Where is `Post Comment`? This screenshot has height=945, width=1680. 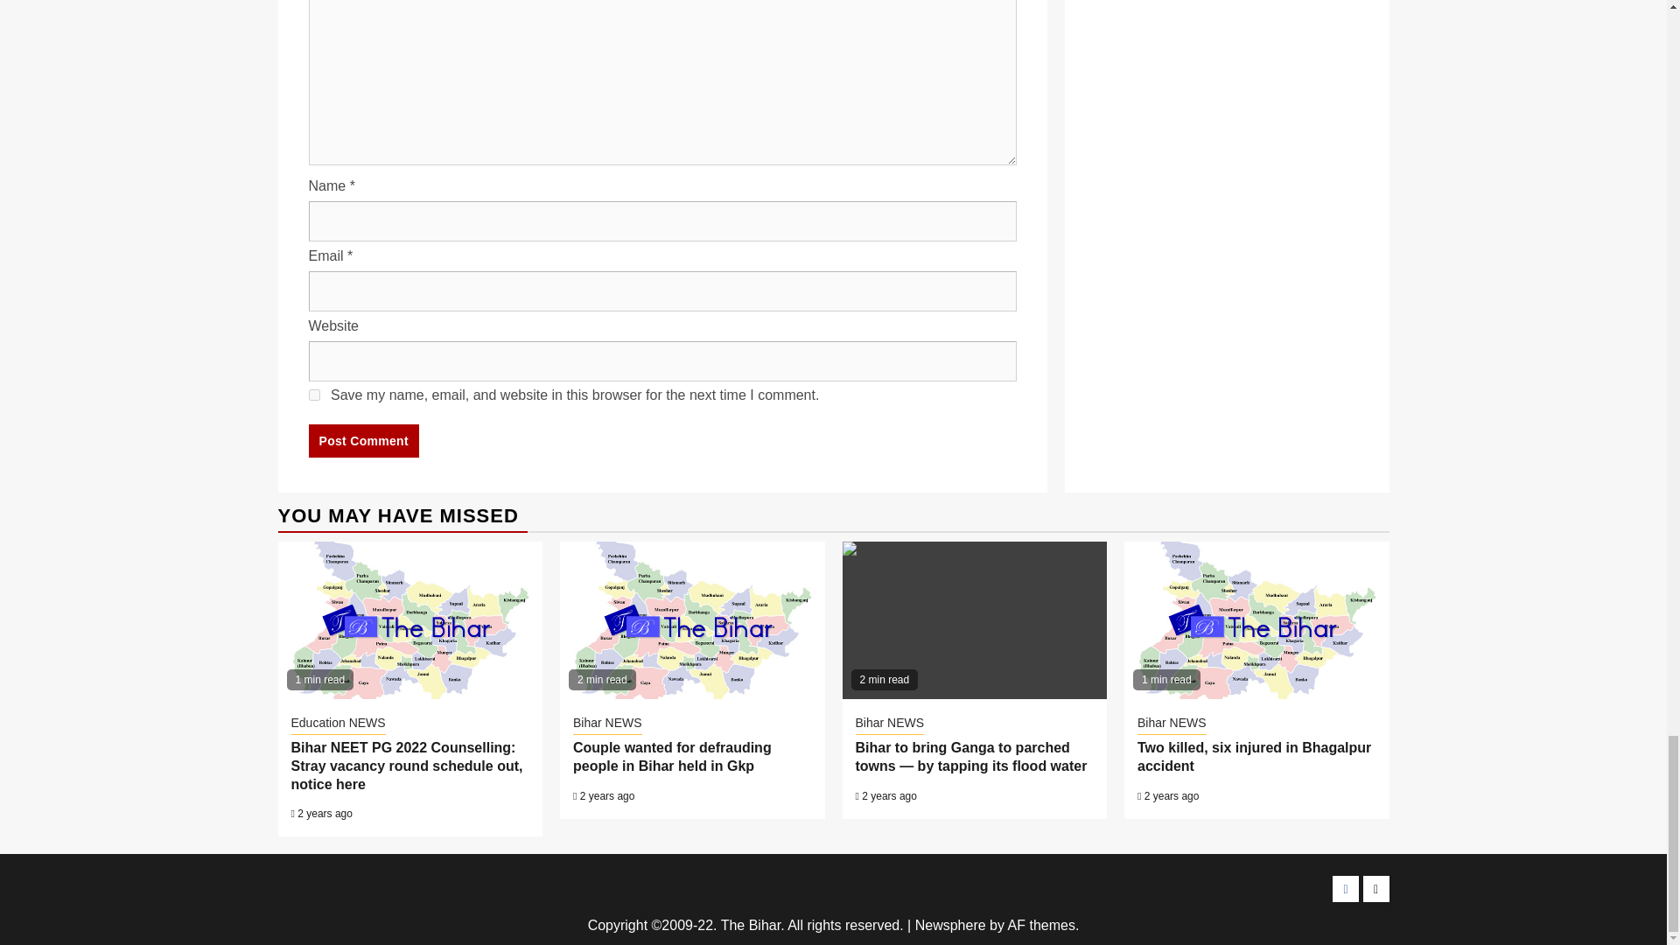 Post Comment is located at coordinates (362, 440).